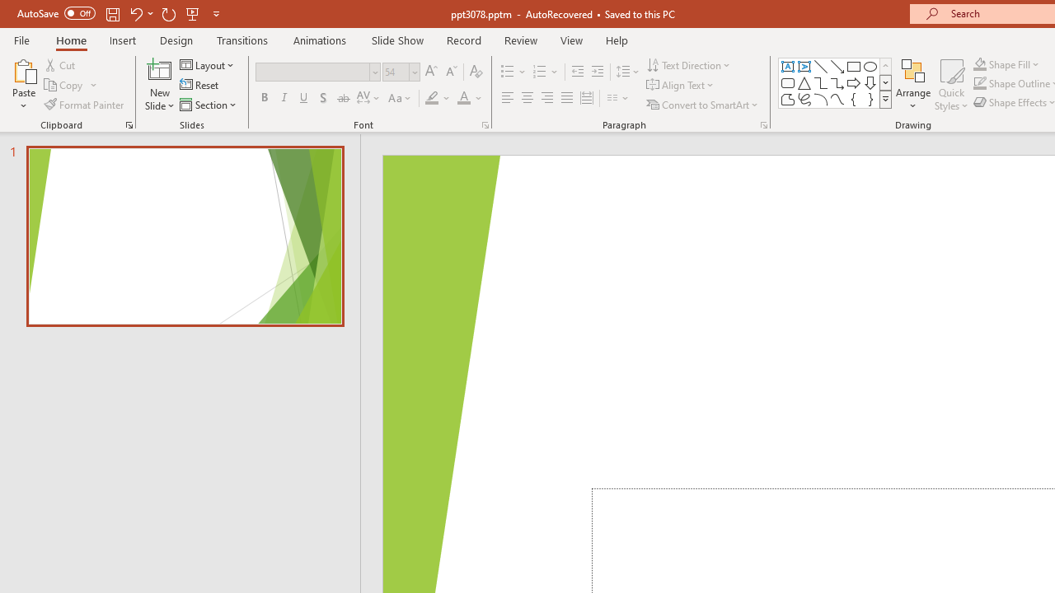 This screenshot has height=593, width=1055. What do you see at coordinates (979, 84) in the screenshot?
I see `Shape Outline Green, Accent 1` at bounding box center [979, 84].